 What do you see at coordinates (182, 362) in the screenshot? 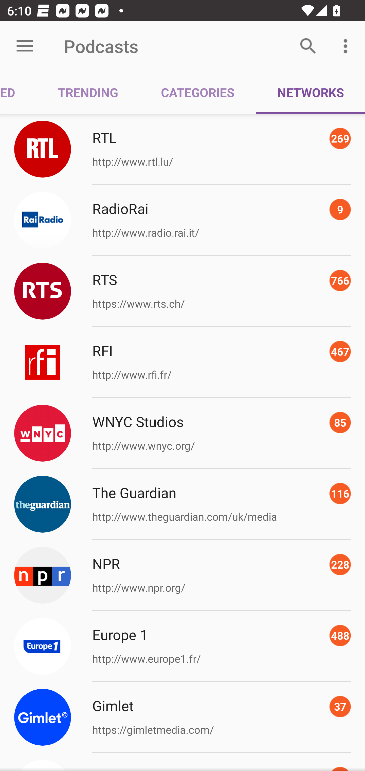
I see `Picture RFI 467 http://www.rfi.fr/` at bounding box center [182, 362].